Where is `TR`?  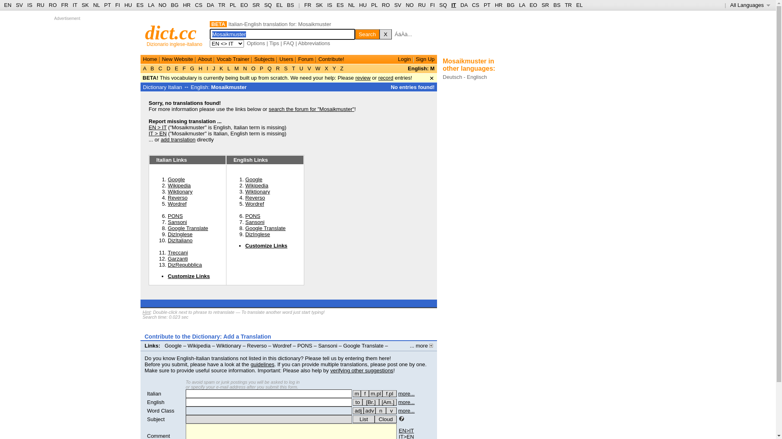 TR is located at coordinates (569, 5).